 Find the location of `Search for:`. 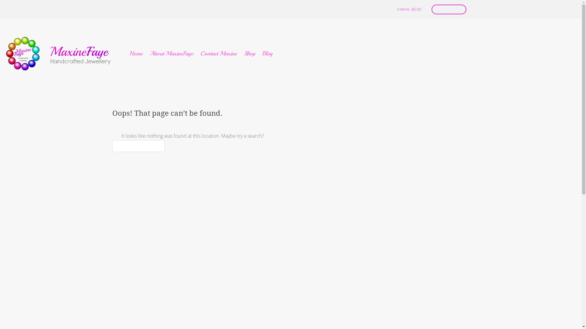

Search for: is located at coordinates (449, 9).